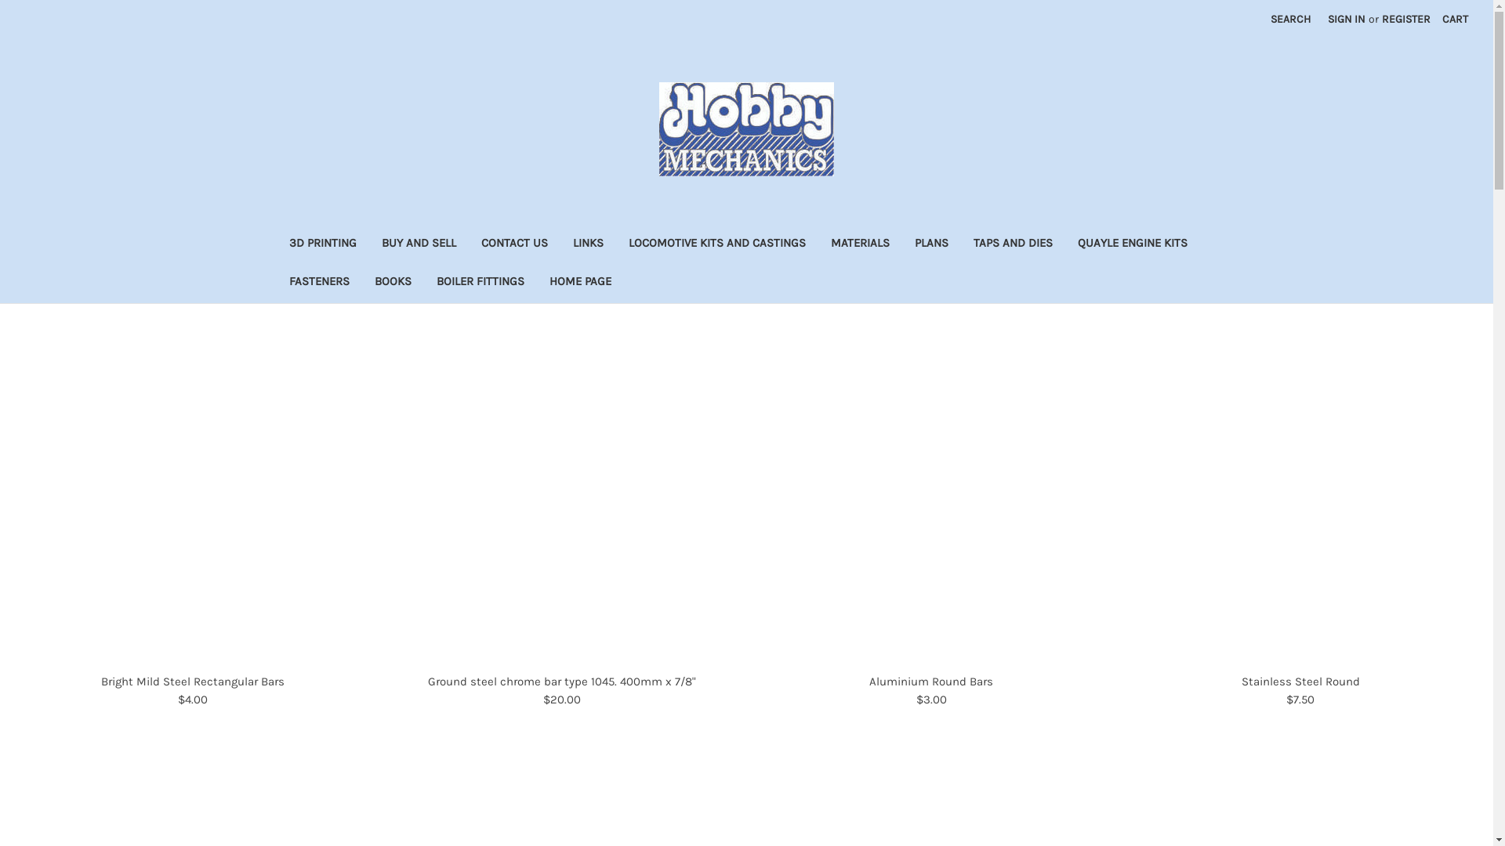  What do you see at coordinates (931, 681) in the screenshot?
I see `Aluminium Round Bars` at bounding box center [931, 681].